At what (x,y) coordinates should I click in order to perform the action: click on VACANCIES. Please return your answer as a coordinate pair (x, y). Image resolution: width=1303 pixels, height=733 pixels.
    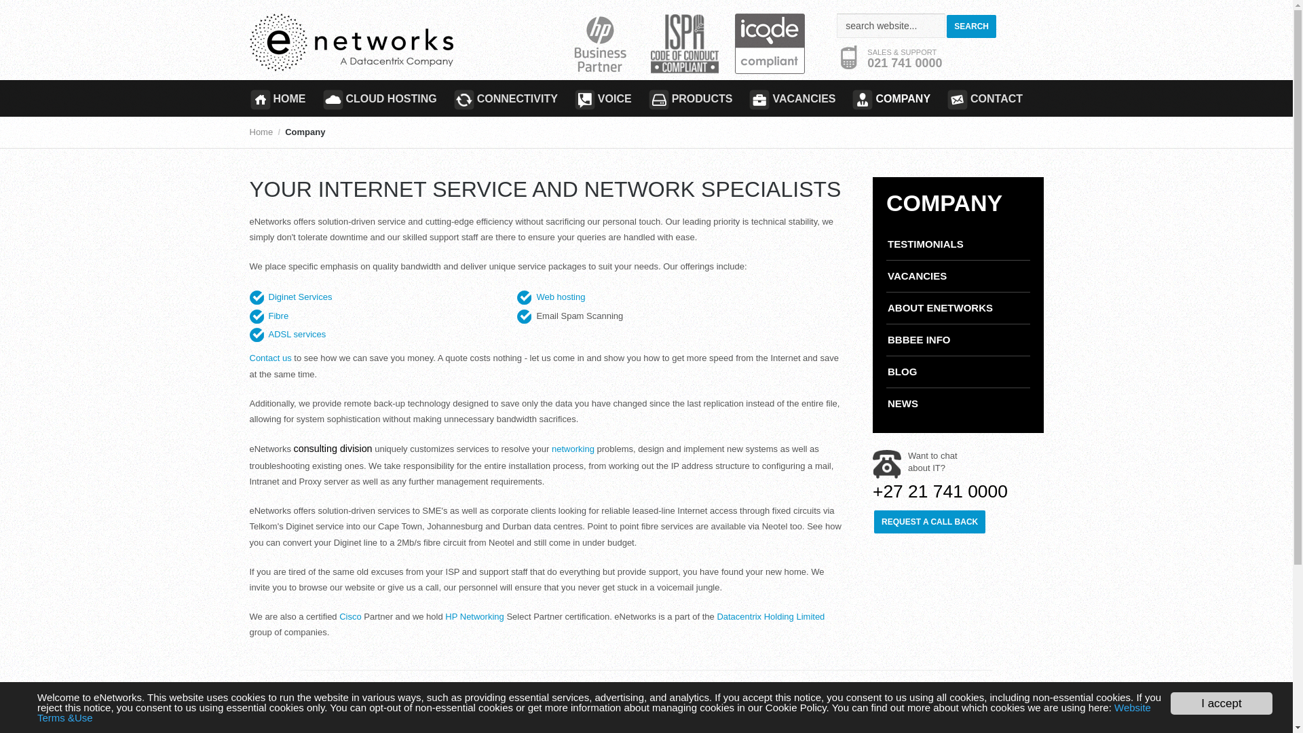
    Looking at the image, I should click on (791, 98).